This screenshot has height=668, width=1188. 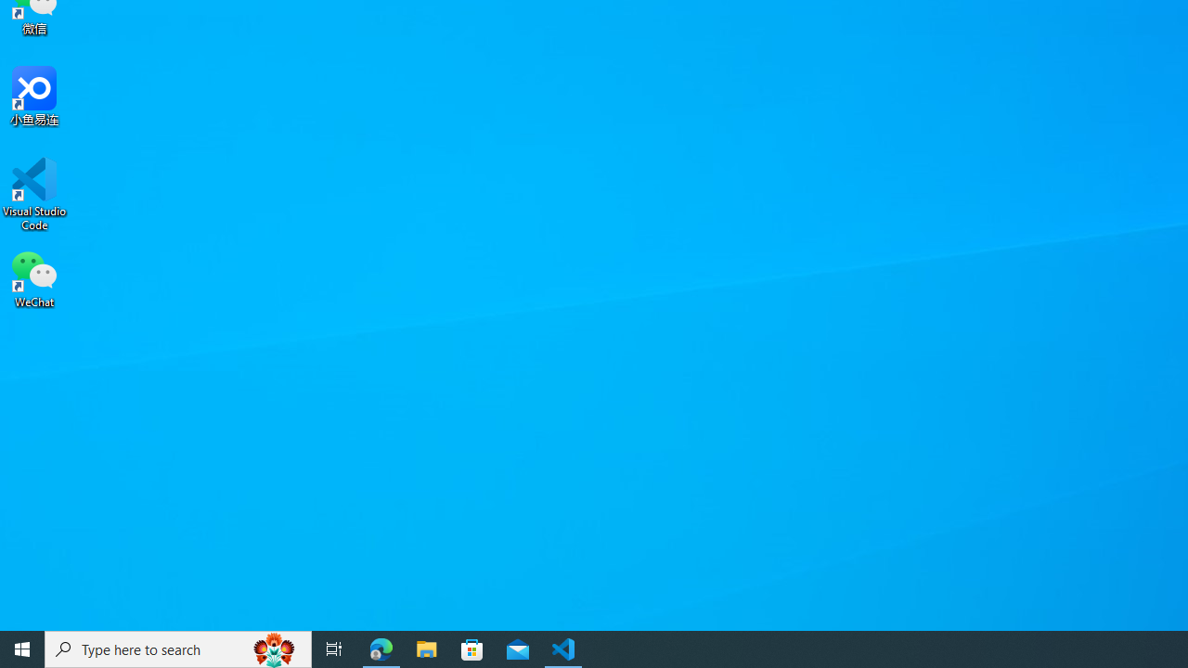 What do you see at coordinates (275, 649) in the screenshot?
I see `Search highlights icon opens search home window` at bounding box center [275, 649].